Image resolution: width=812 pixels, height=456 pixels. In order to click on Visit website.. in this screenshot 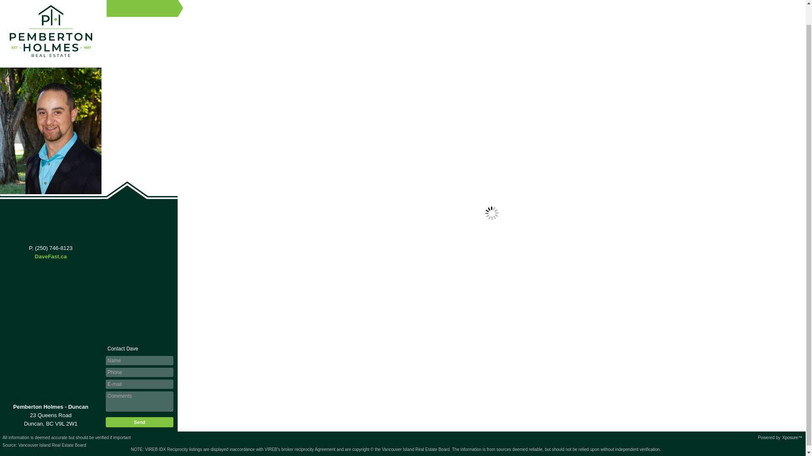, I will do `click(51, 256)`.